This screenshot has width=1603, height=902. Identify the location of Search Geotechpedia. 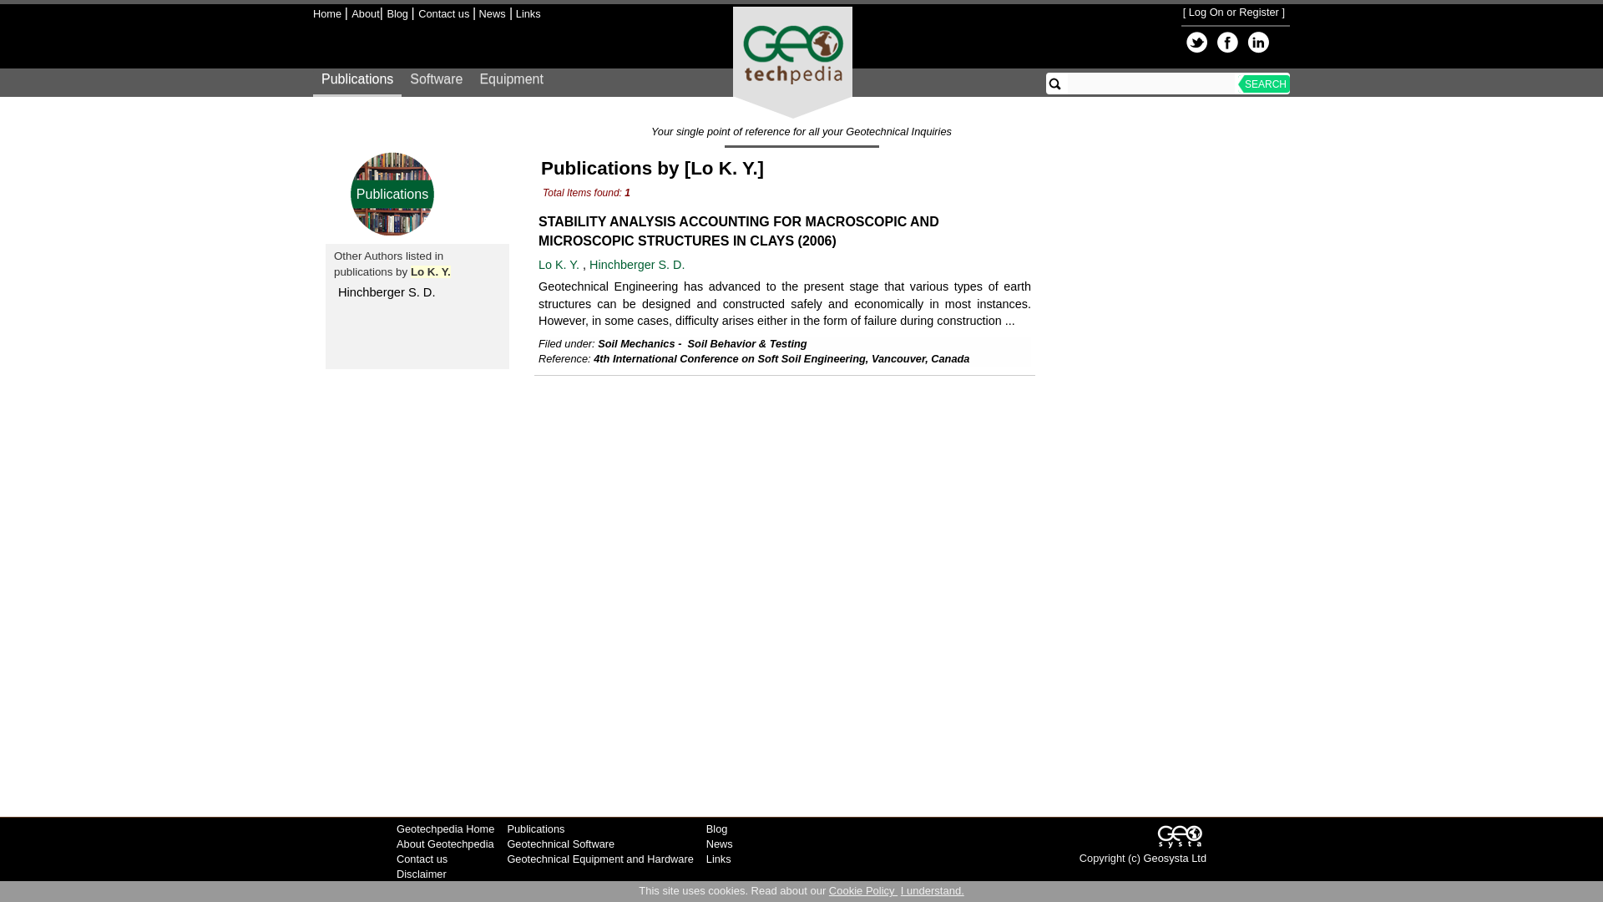
(1150, 84).